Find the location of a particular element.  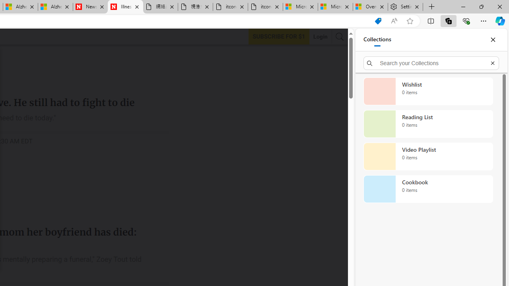

Overview is located at coordinates (371, 7).